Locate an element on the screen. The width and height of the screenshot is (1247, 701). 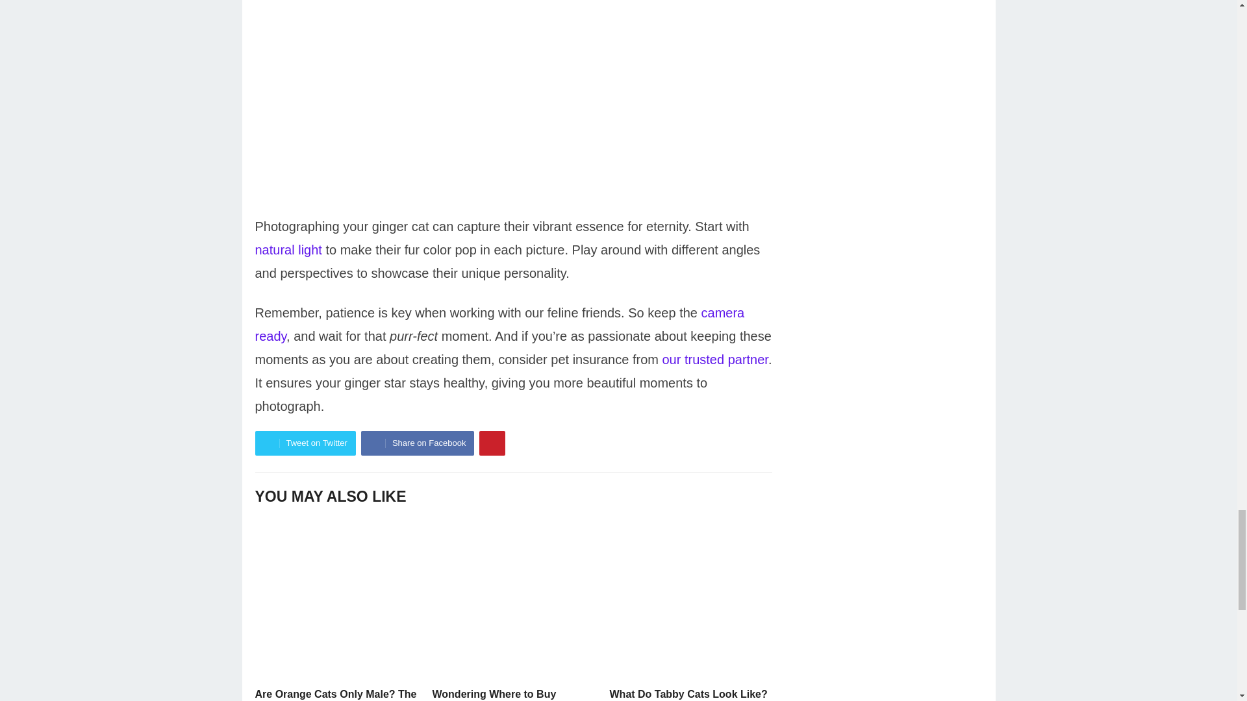
Tweet on Twitter is located at coordinates (305, 443).